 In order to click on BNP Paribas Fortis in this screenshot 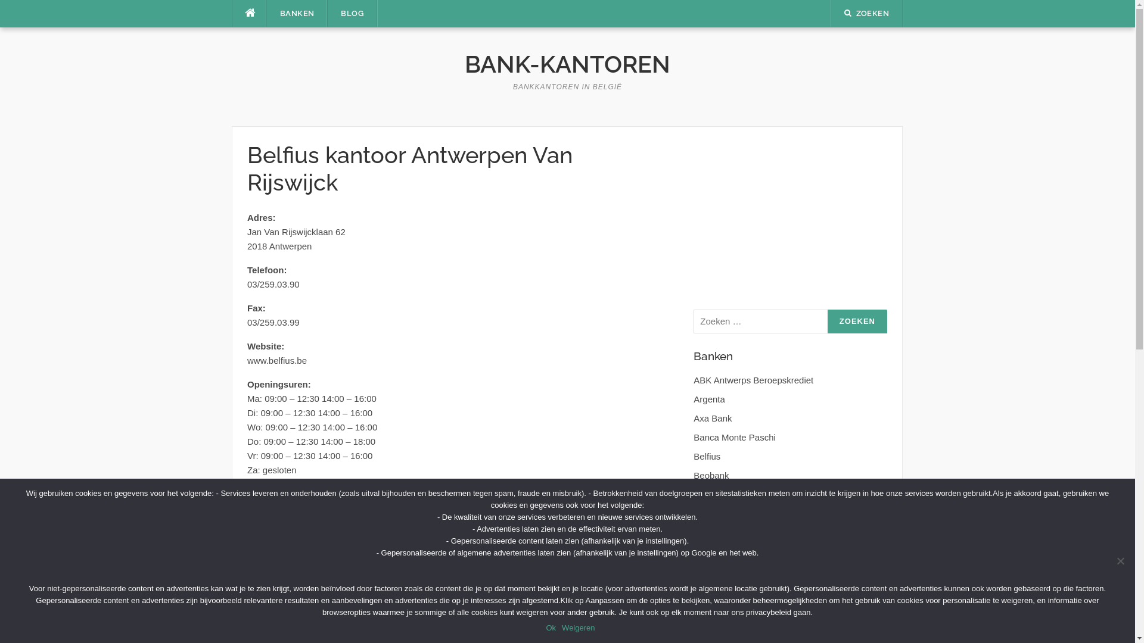, I will do `click(732, 513)`.